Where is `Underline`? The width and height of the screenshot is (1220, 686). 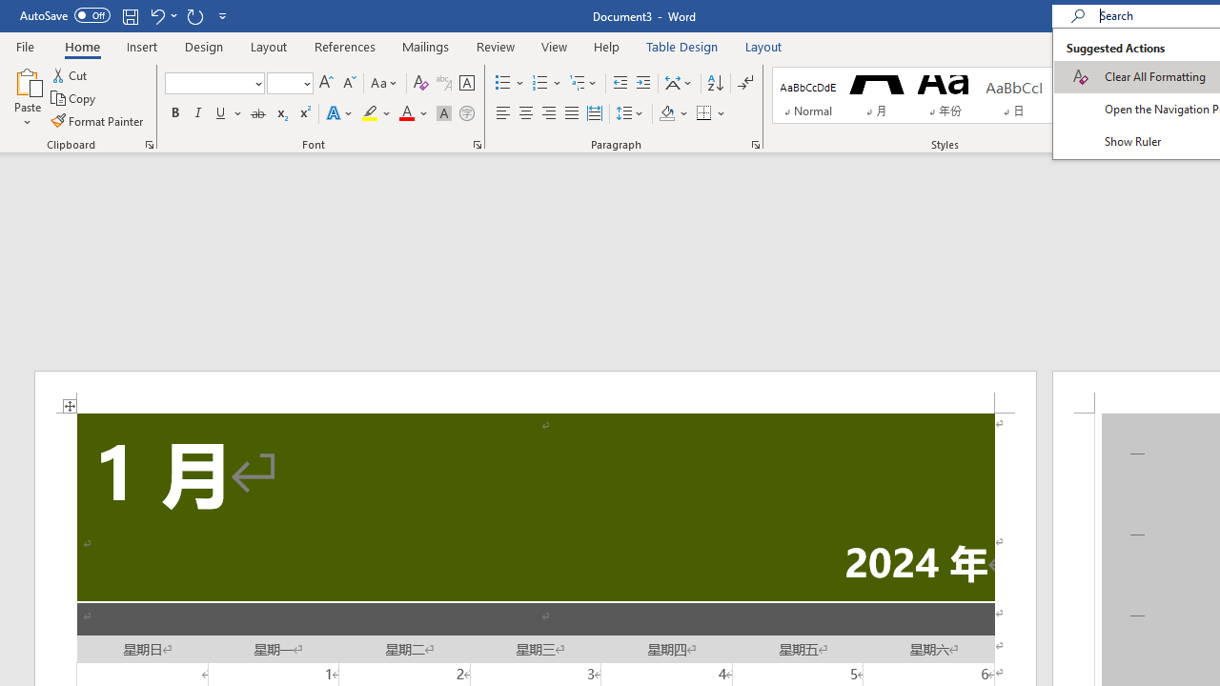 Underline is located at coordinates (229, 114).